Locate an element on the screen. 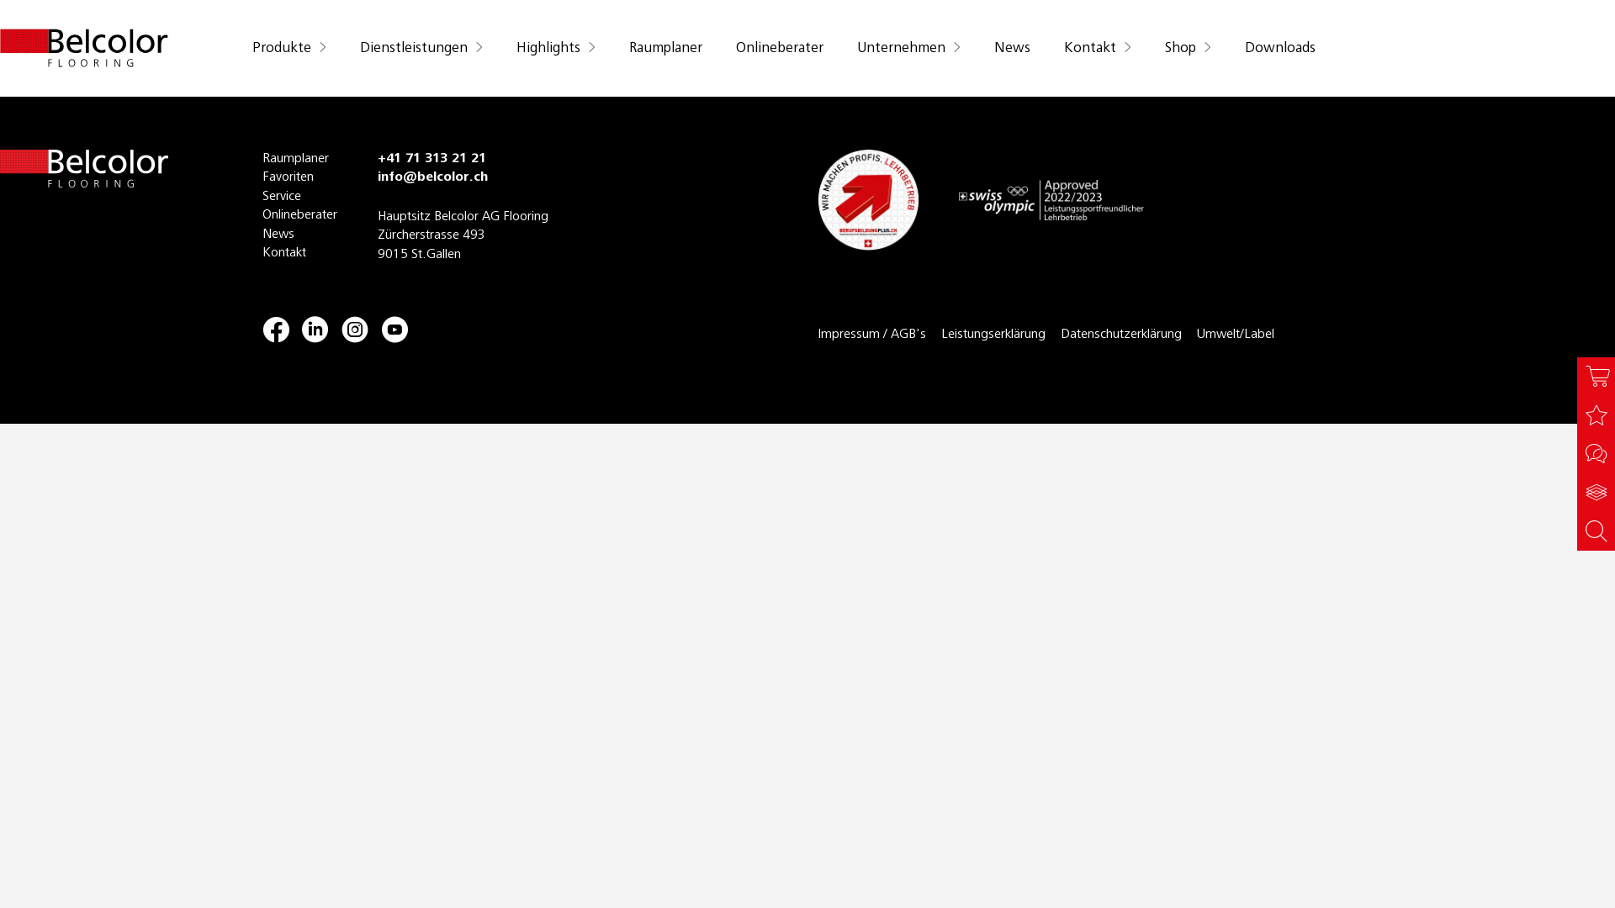 The height and width of the screenshot is (908, 1615). Kontakt is located at coordinates (299, 252).